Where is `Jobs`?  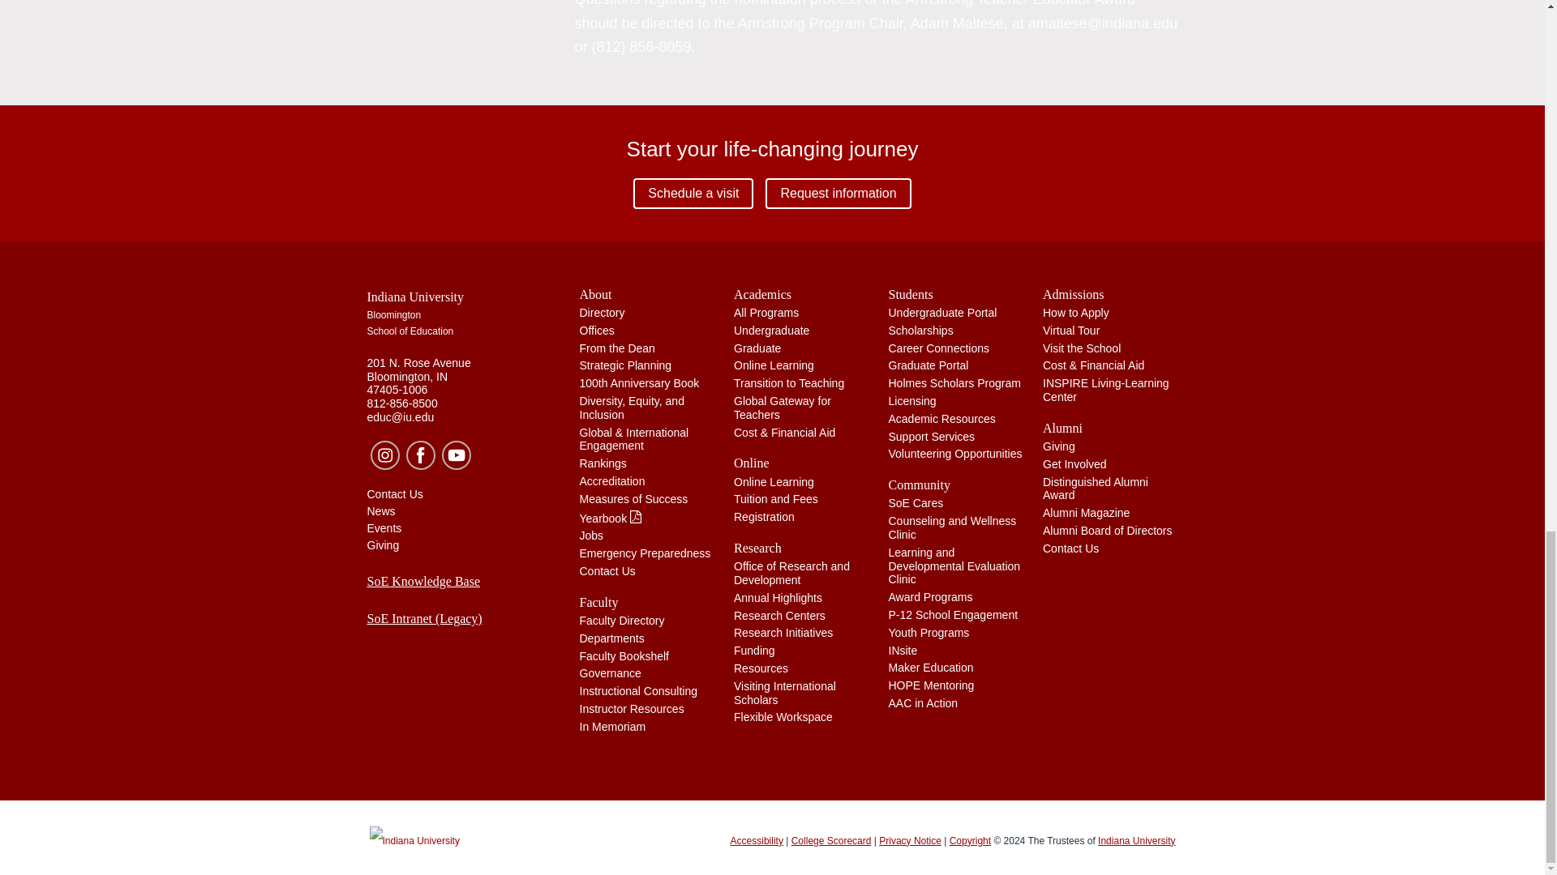 Jobs is located at coordinates (591, 535).